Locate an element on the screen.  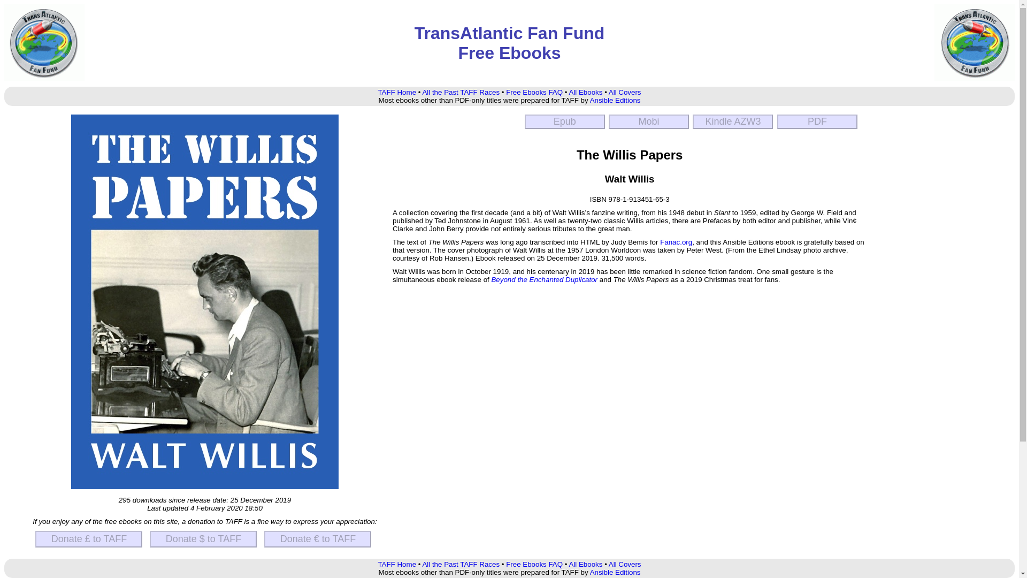
Free Ebooks FAQ is located at coordinates (534, 92).